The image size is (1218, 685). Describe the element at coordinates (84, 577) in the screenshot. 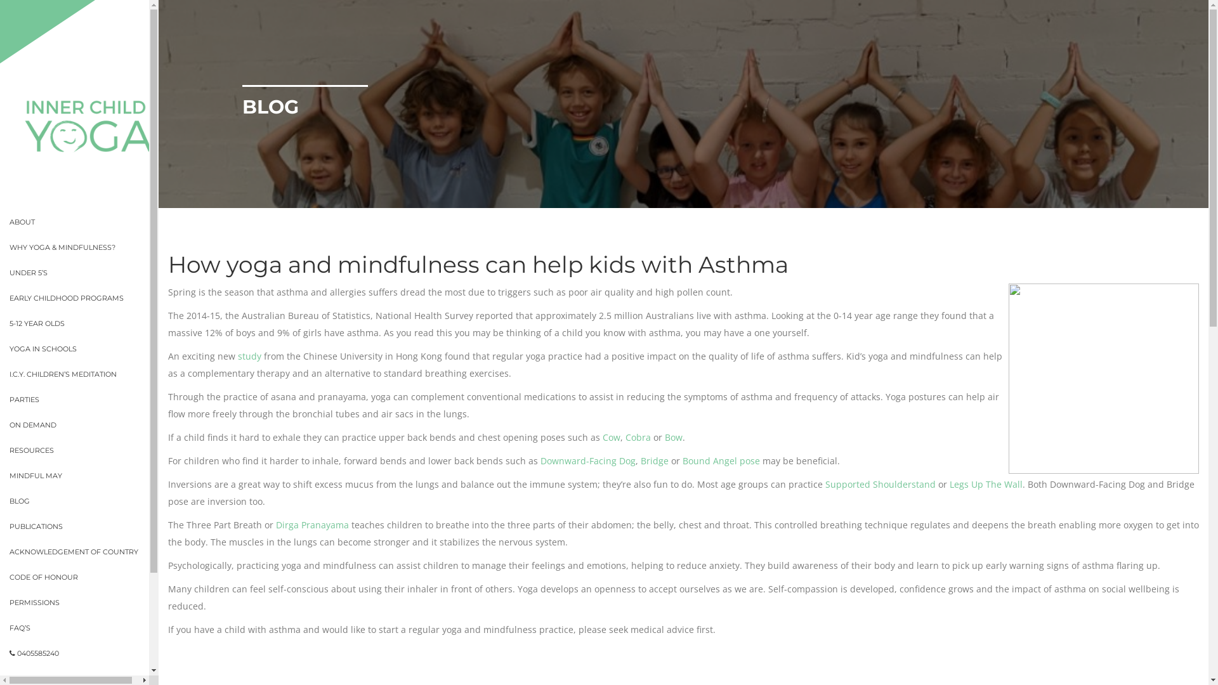

I see `CODE OF HONOUR` at that location.